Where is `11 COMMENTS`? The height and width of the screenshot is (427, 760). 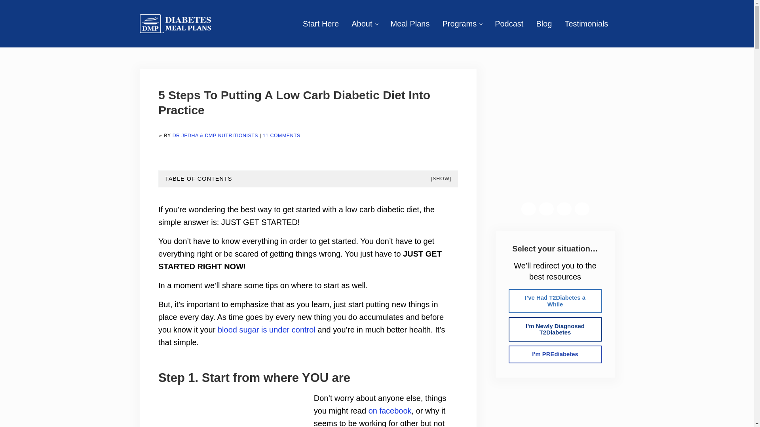 11 COMMENTS is located at coordinates (281, 135).